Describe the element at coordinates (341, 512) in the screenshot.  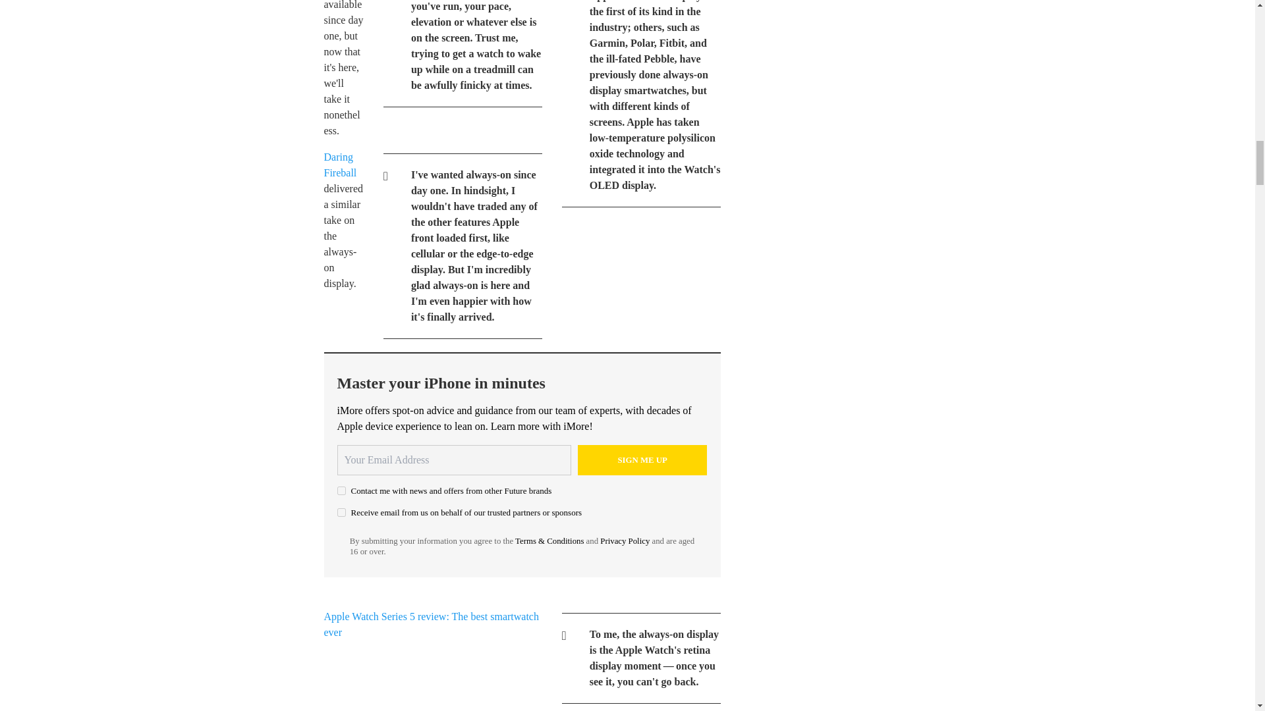
I see `on` at that location.